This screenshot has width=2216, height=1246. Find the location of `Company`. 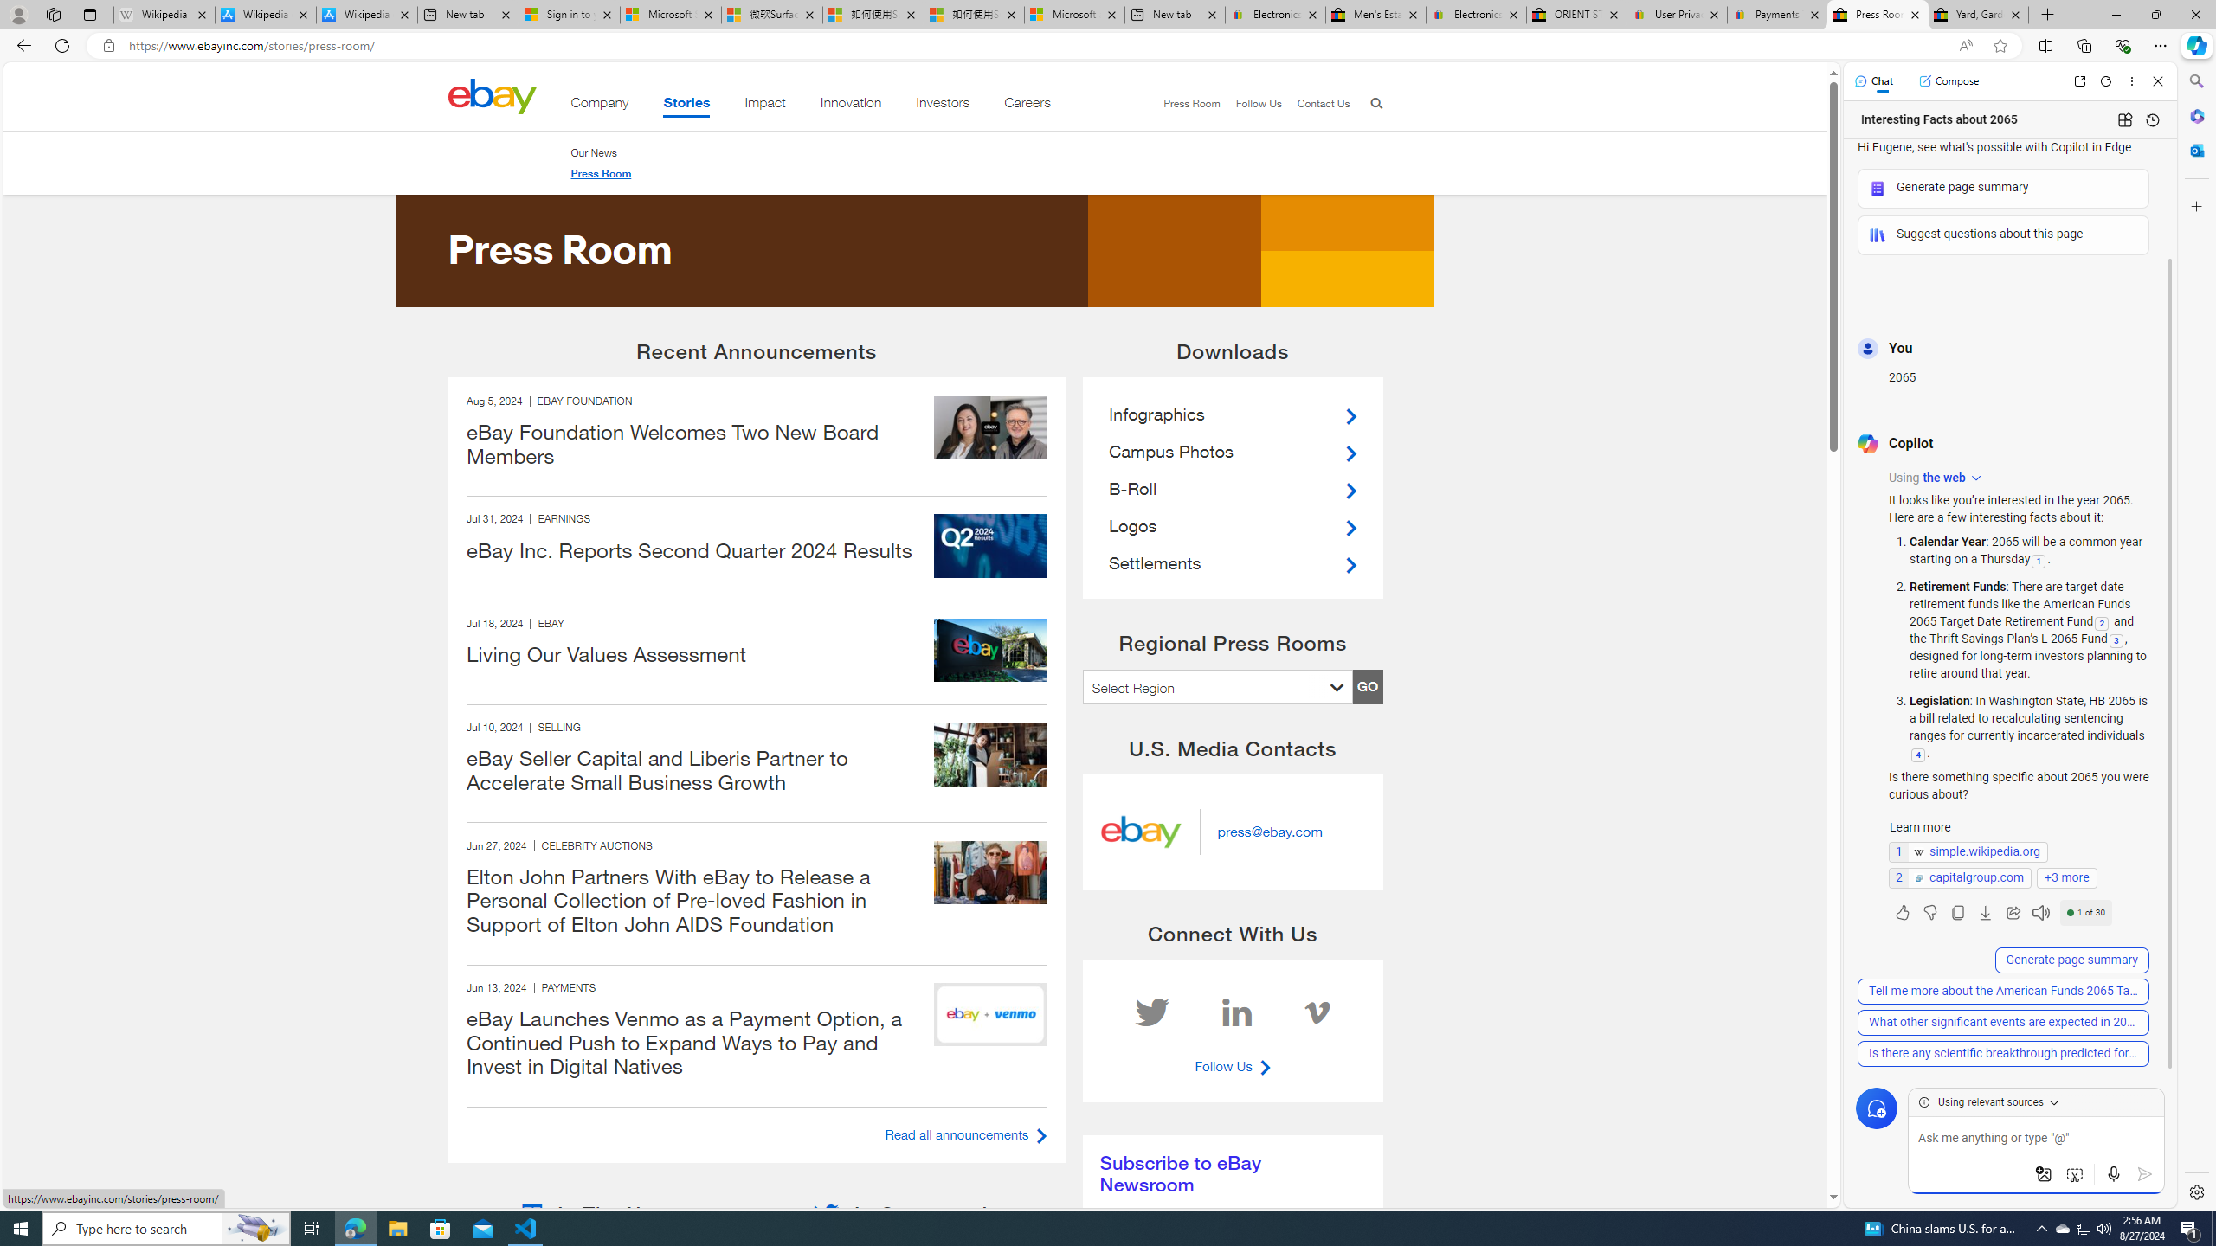

Company is located at coordinates (599, 106).